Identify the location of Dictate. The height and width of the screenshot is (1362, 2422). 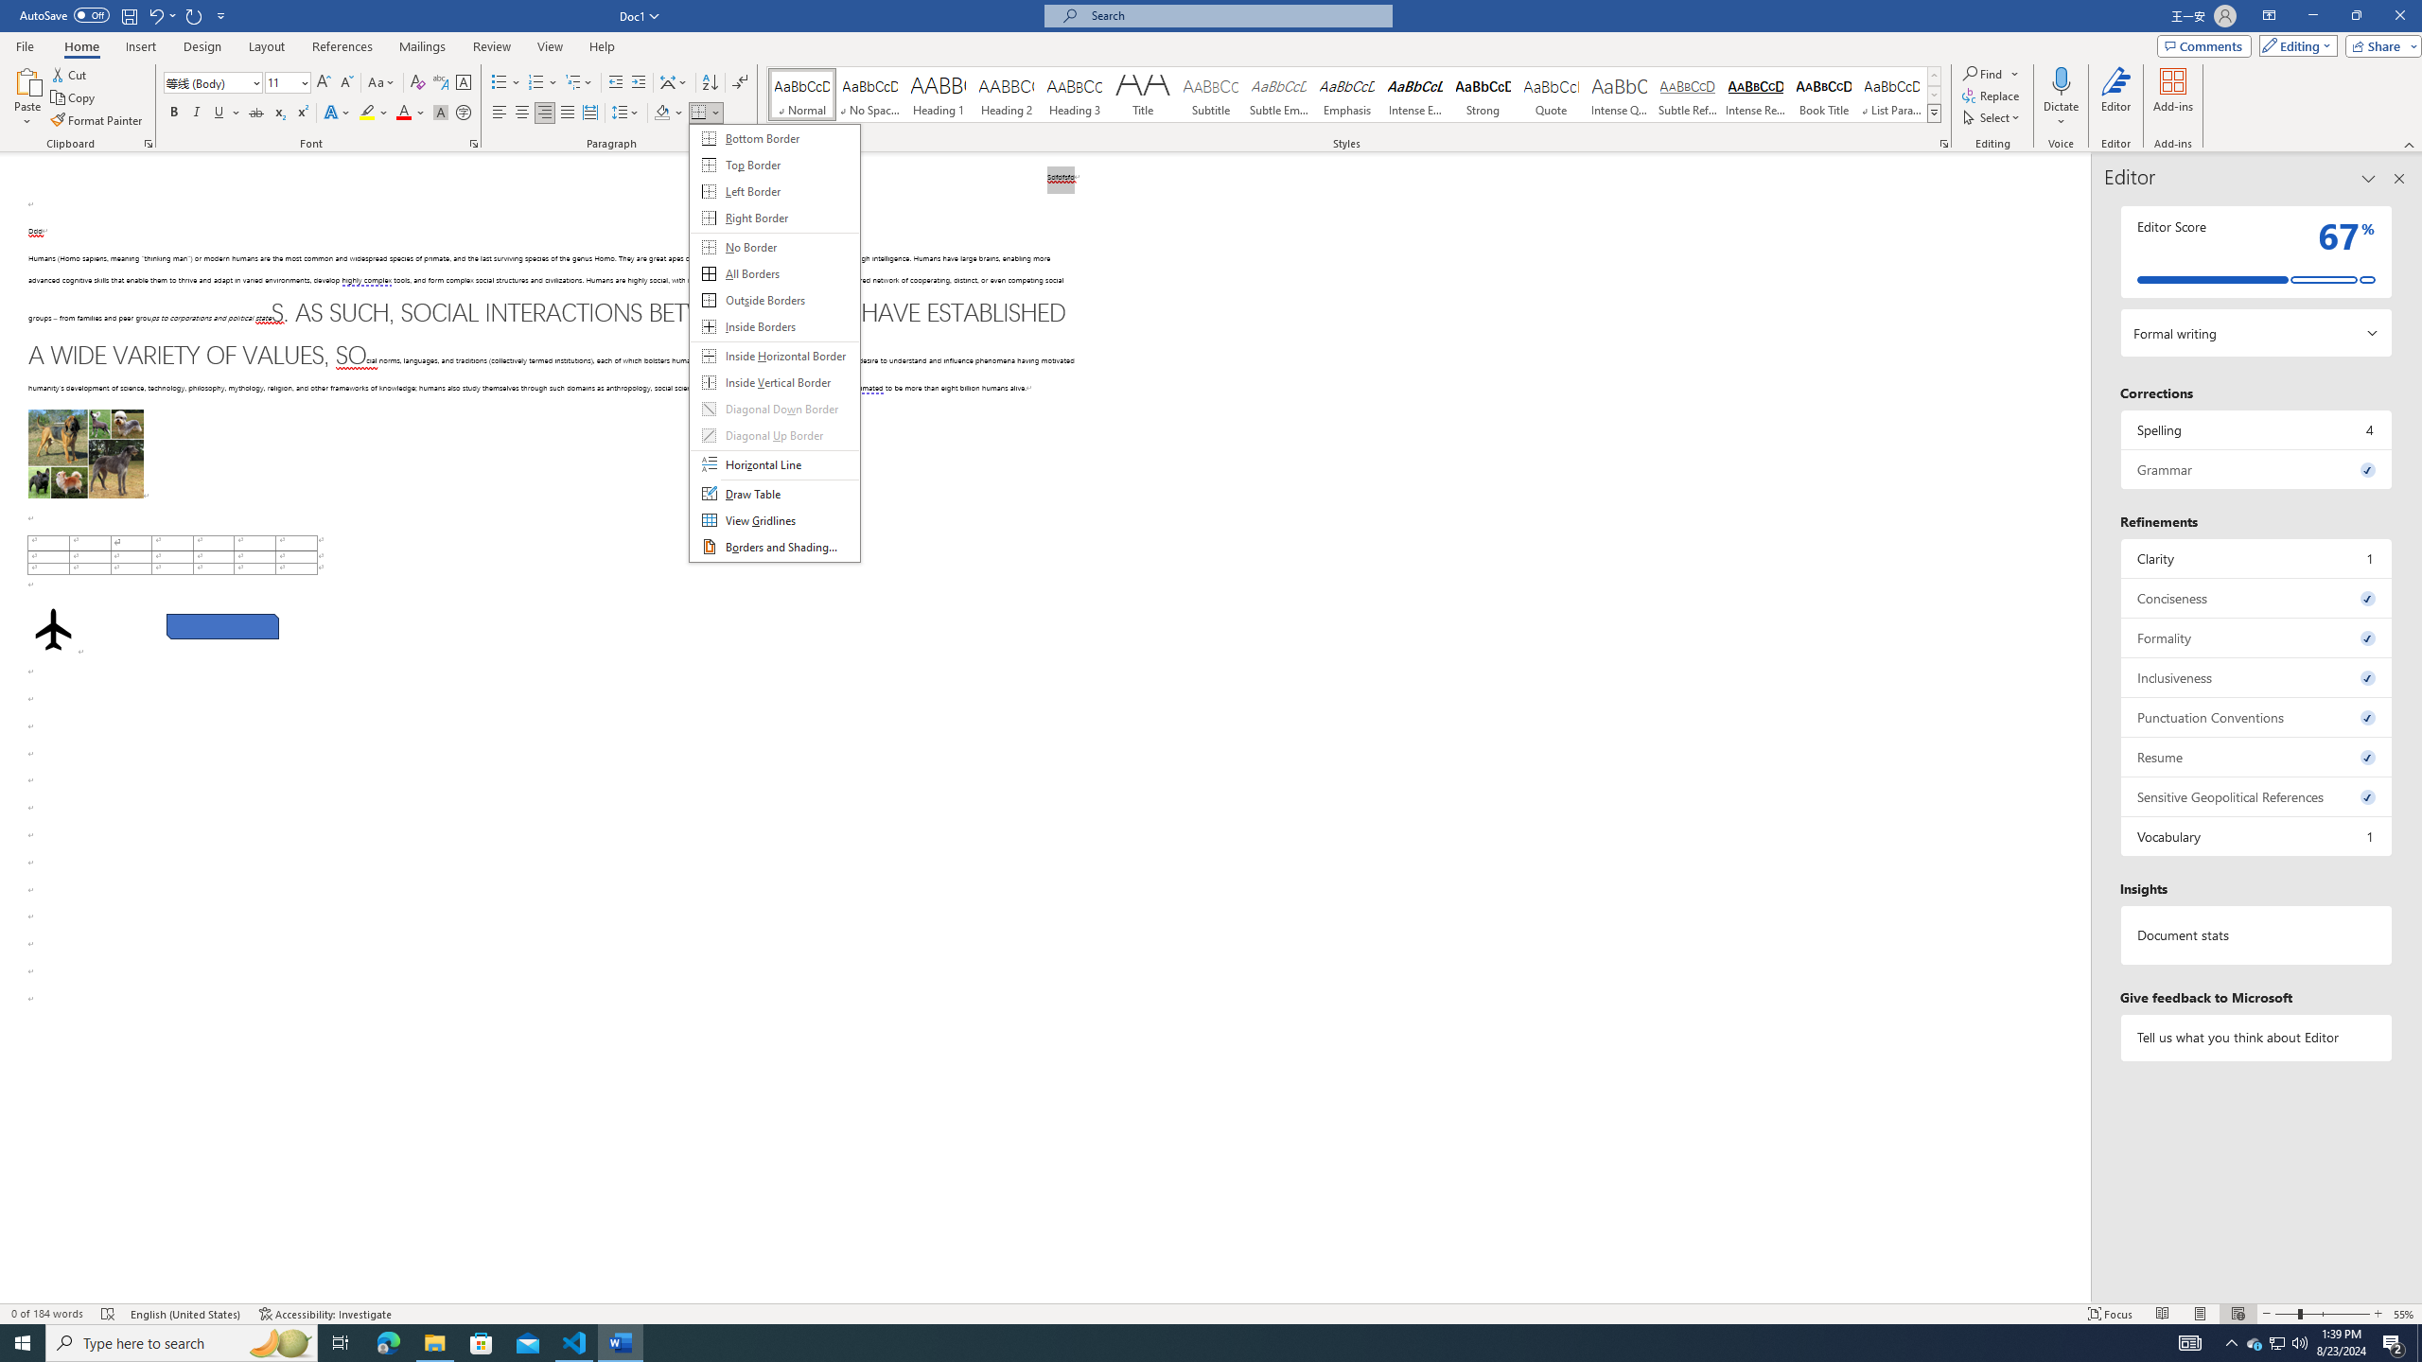
(2061, 80).